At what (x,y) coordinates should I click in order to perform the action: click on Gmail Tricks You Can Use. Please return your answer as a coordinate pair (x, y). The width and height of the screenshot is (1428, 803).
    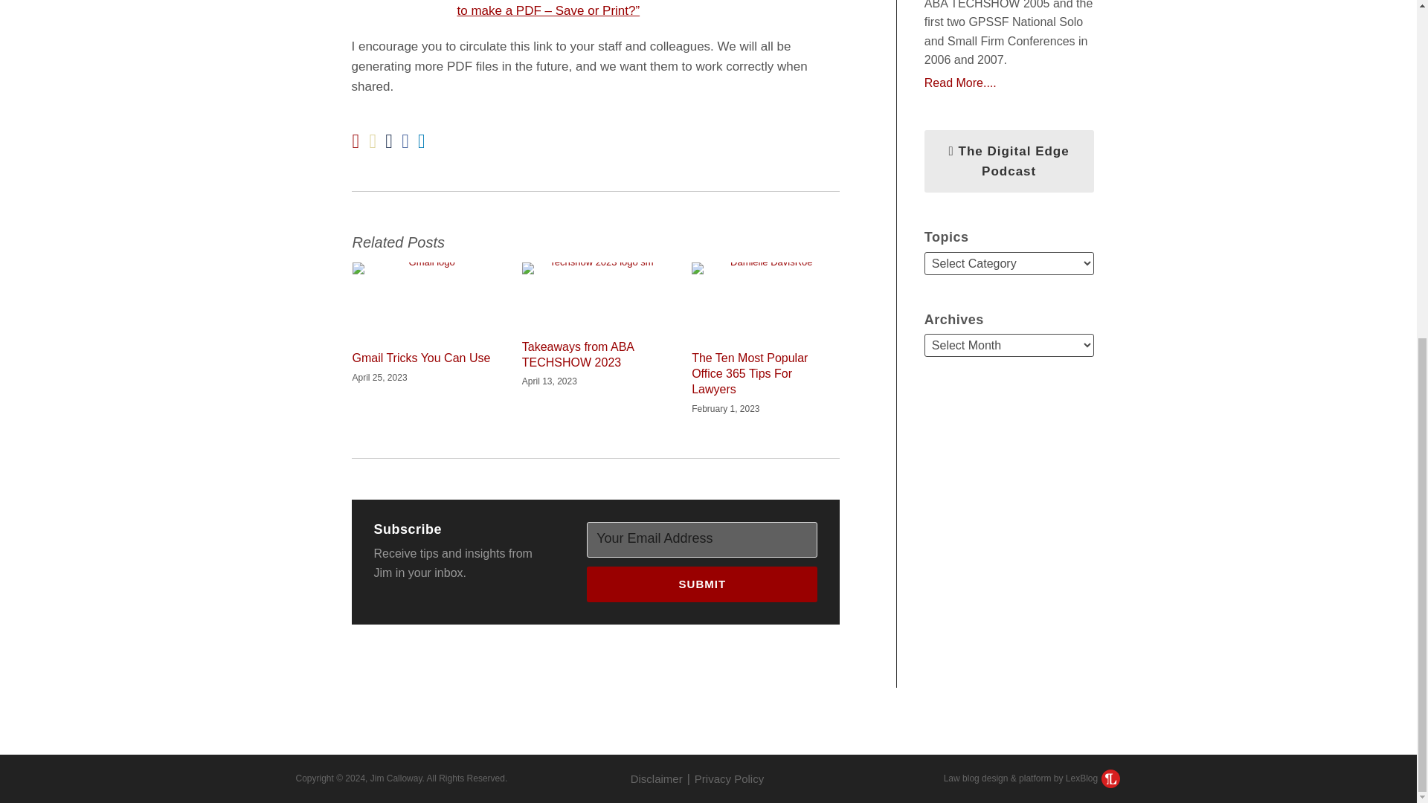
    Looking at the image, I should click on (422, 358).